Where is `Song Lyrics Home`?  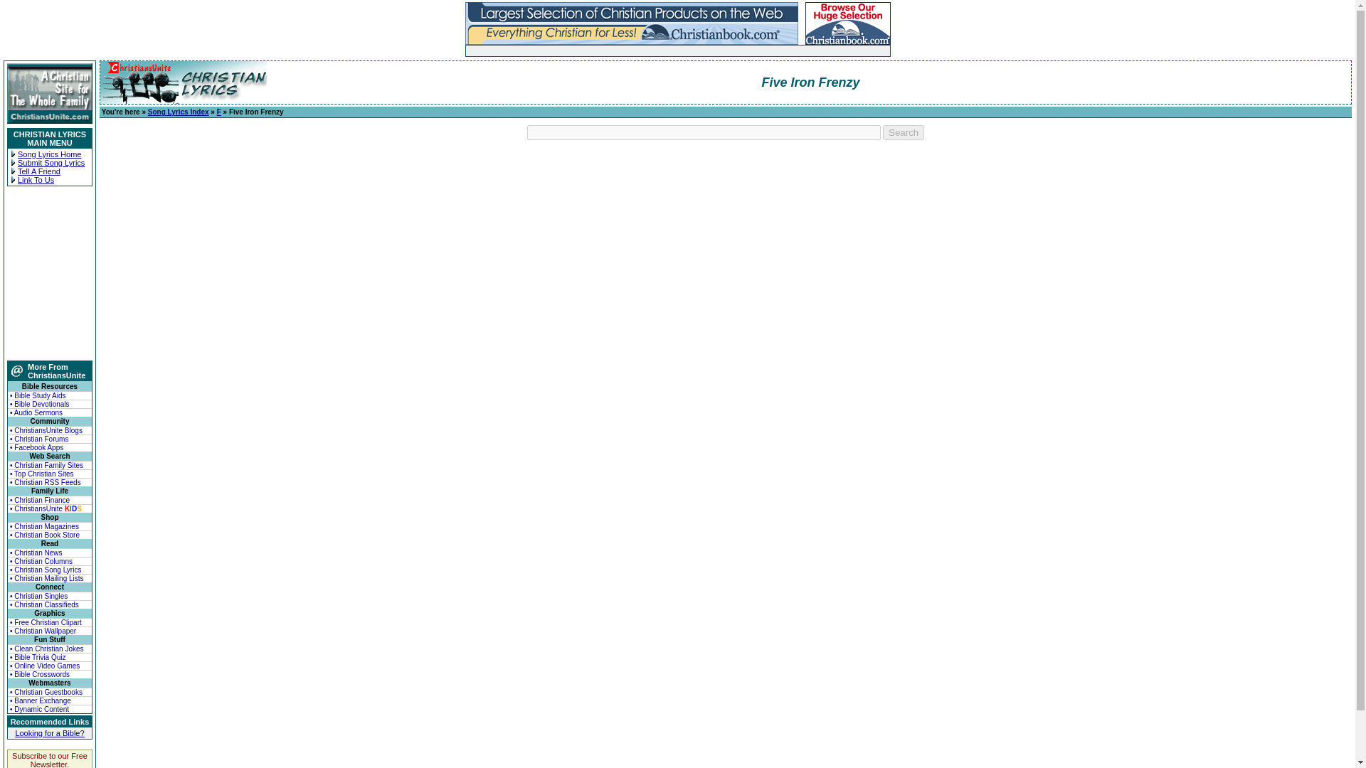
Song Lyrics Home is located at coordinates (48, 154).